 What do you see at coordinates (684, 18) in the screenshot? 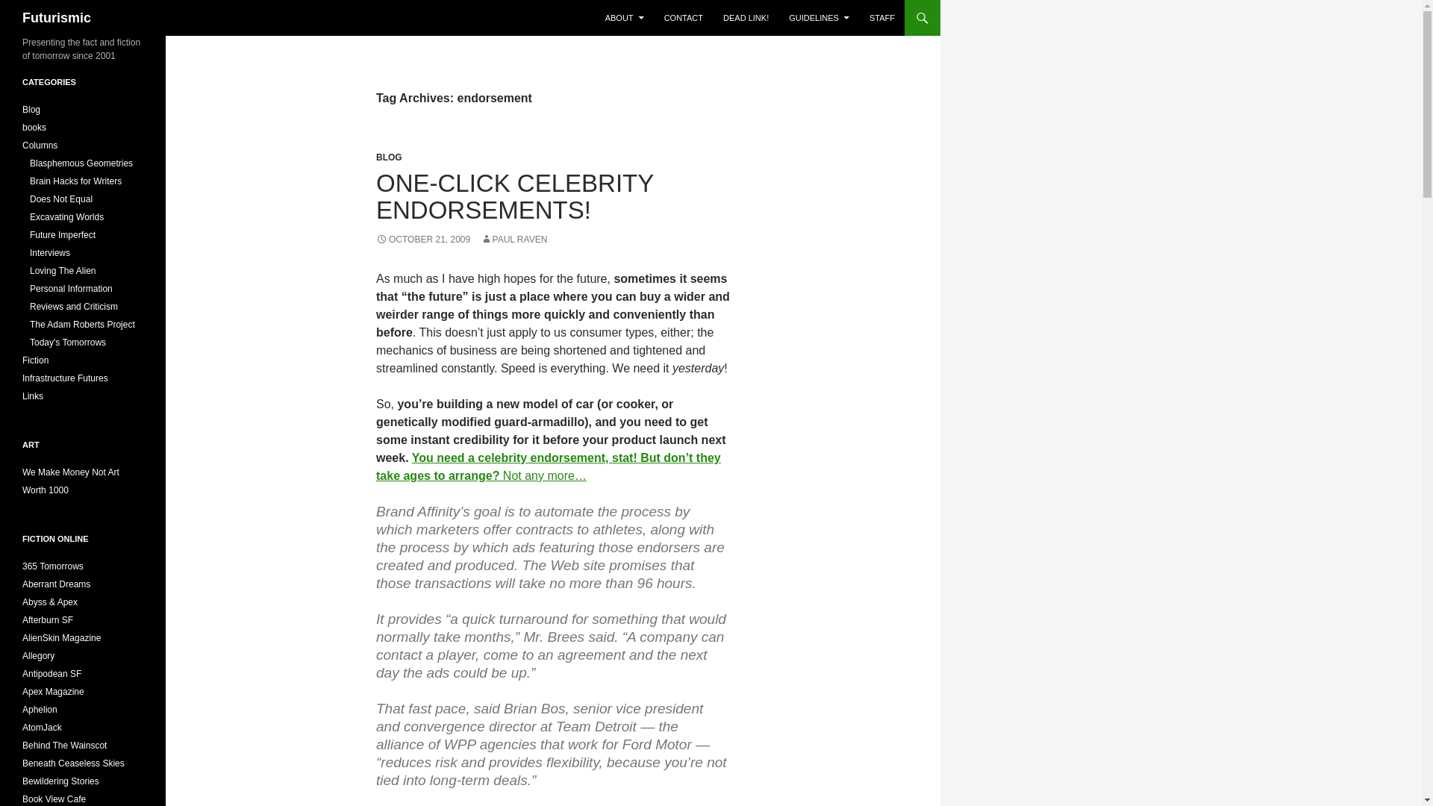
I see `CONTACT` at bounding box center [684, 18].